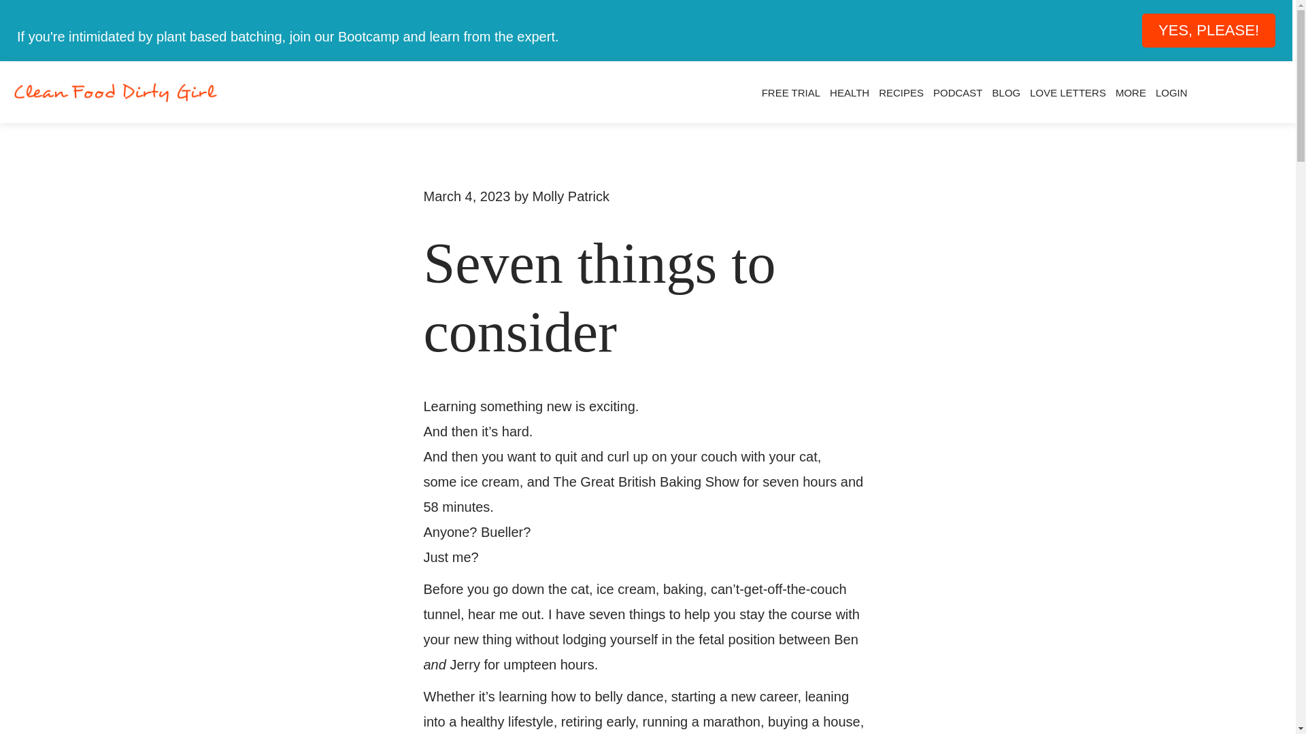  I want to click on HEALTH, so click(849, 92).